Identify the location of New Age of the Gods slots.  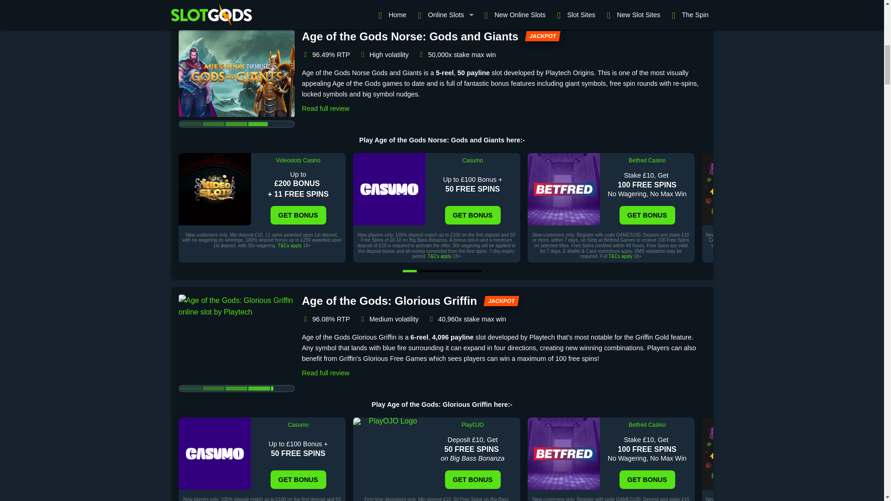
(443, 2).